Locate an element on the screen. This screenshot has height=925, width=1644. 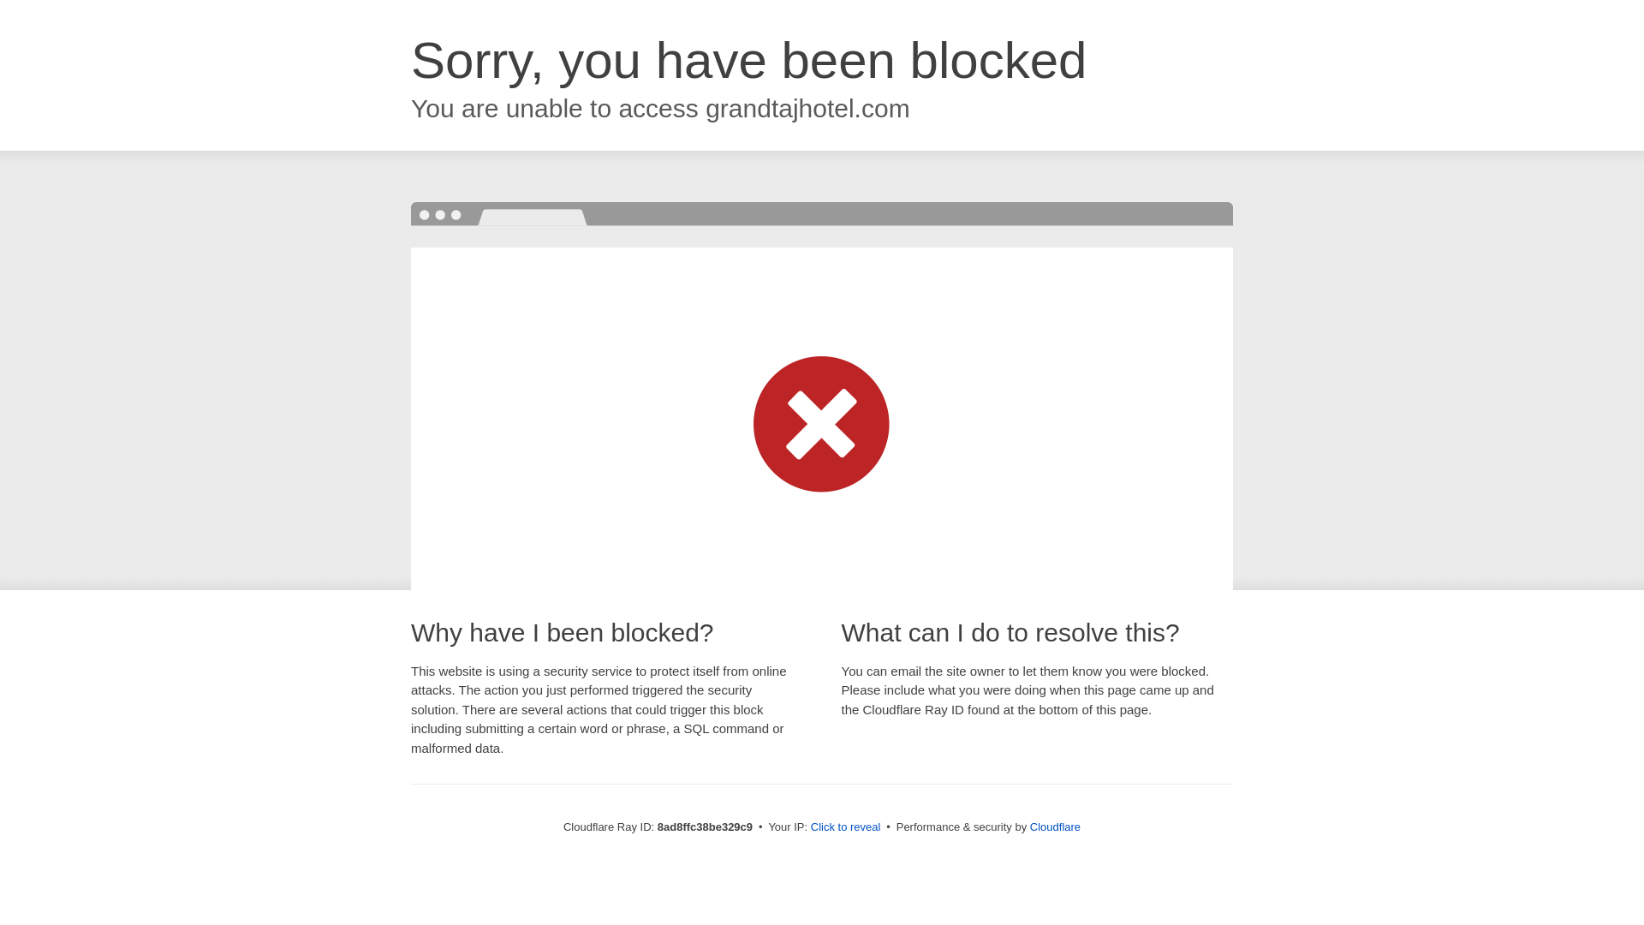
Click to reveal is located at coordinates (846, 827).